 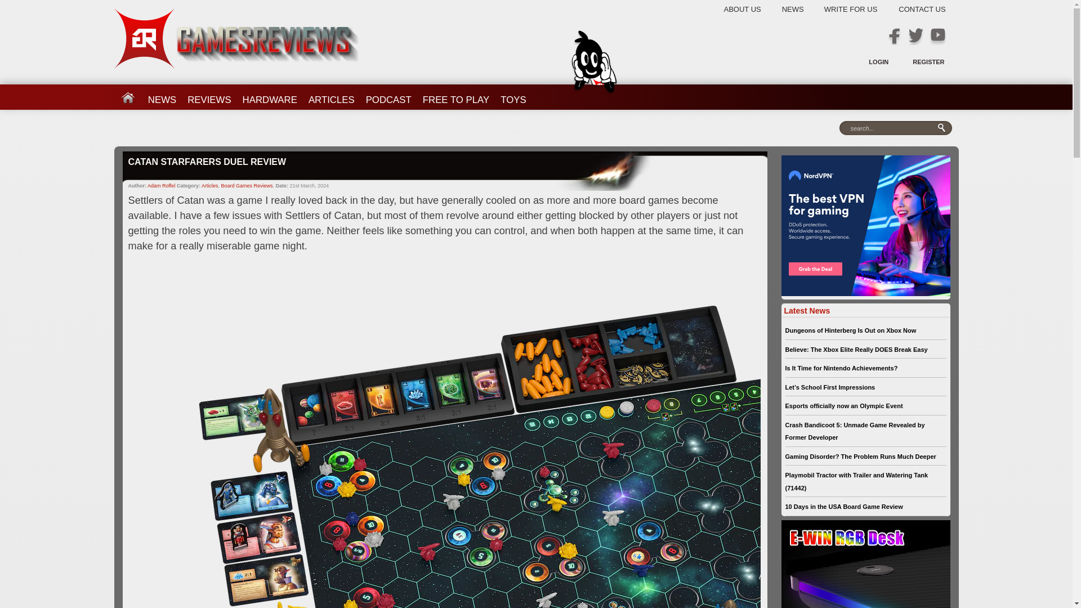 What do you see at coordinates (920, 9) in the screenshot?
I see `CONTACT US` at bounding box center [920, 9].